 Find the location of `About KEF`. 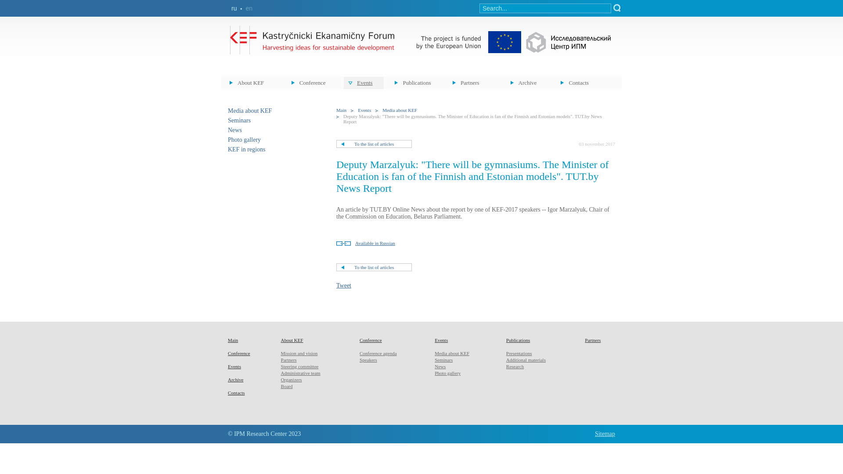

About KEF is located at coordinates (292, 340).